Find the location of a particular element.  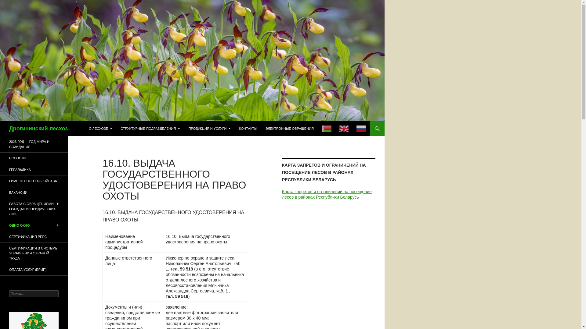

English is located at coordinates (344, 129).